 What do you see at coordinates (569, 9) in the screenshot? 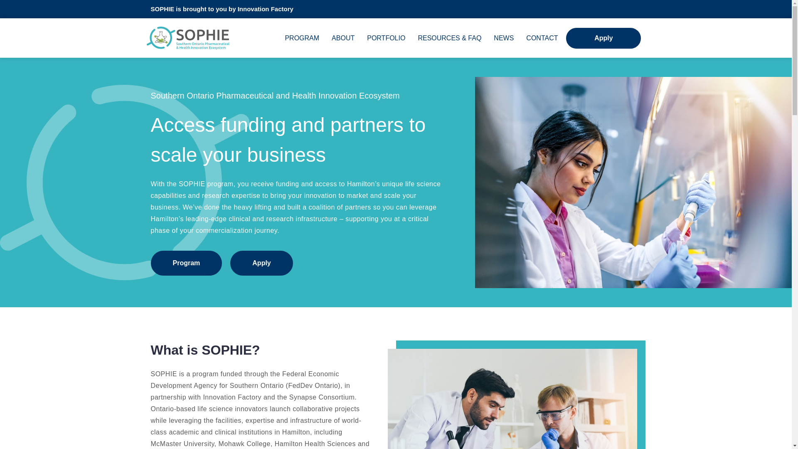
I see `English` at bounding box center [569, 9].